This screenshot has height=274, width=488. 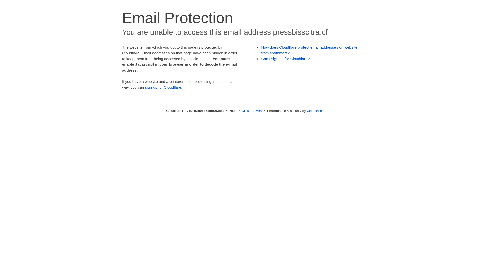 I want to click on Can I sign up for Cloudflare?, so click(x=286, y=59).